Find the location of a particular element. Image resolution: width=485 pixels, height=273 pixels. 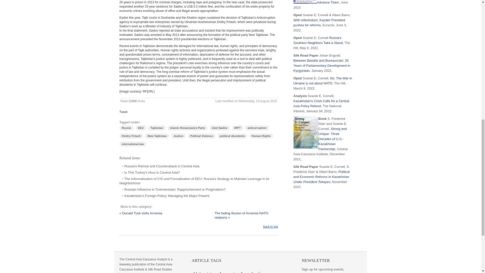

139 items tagged with Armenia is located at coordinates (228, 271).